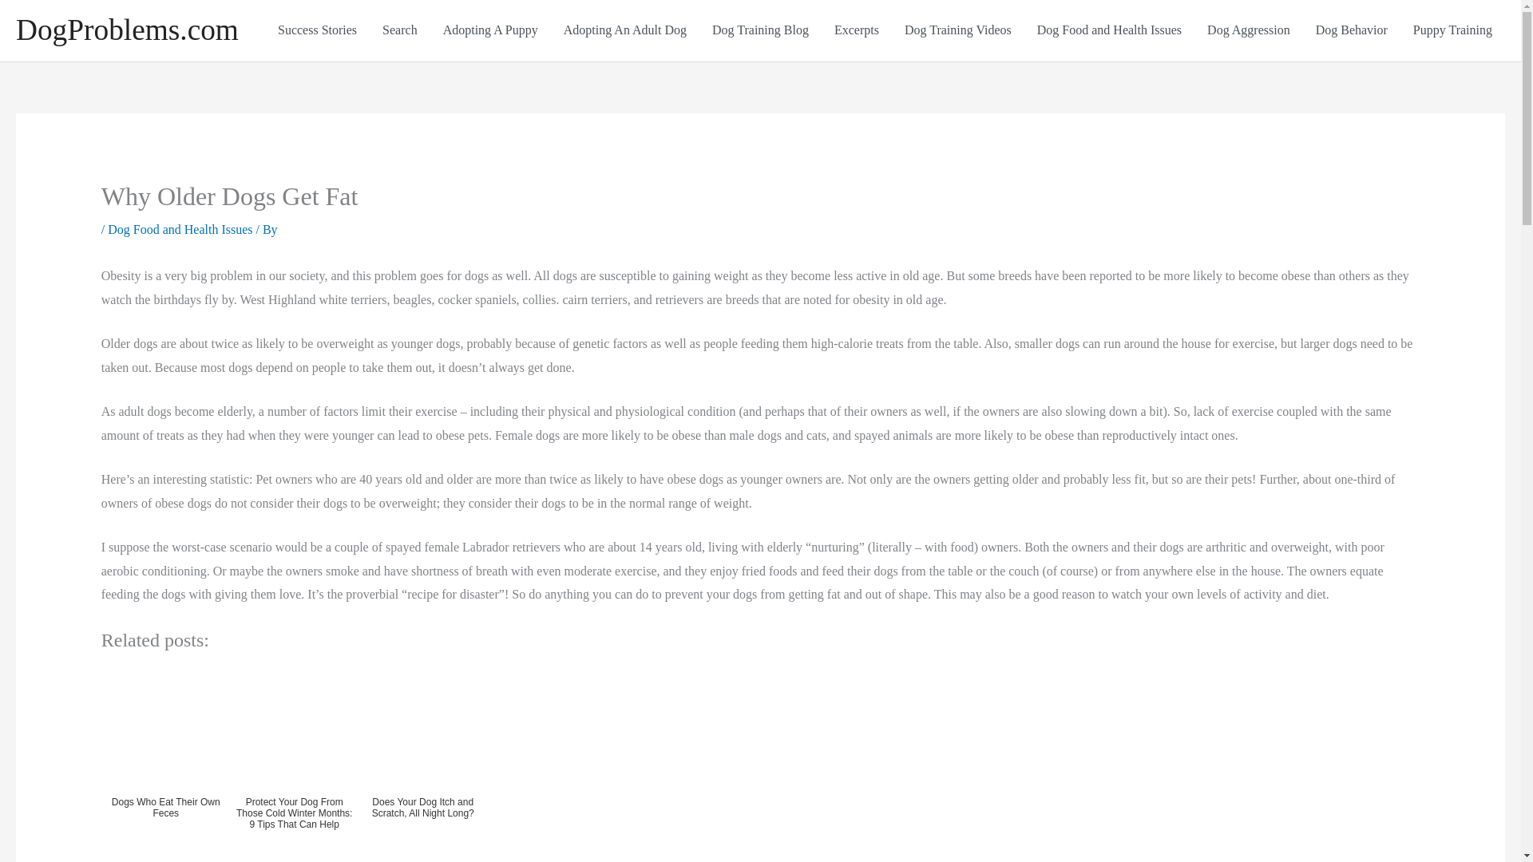 Image resolution: width=1533 pixels, height=862 pixels. What do you see at coordinates (490, 30) in the screenshot?
I see `Adopting A Puppy` at bounding box center [490, 30].